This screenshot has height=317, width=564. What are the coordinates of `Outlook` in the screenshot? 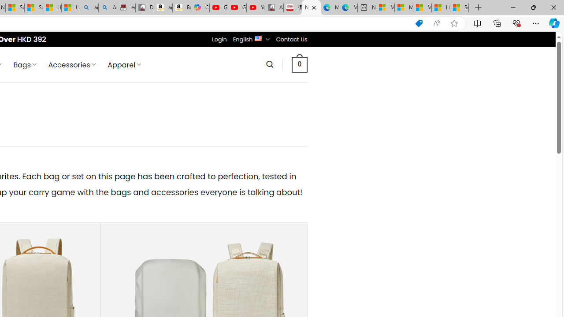 It's located at (554, 77).